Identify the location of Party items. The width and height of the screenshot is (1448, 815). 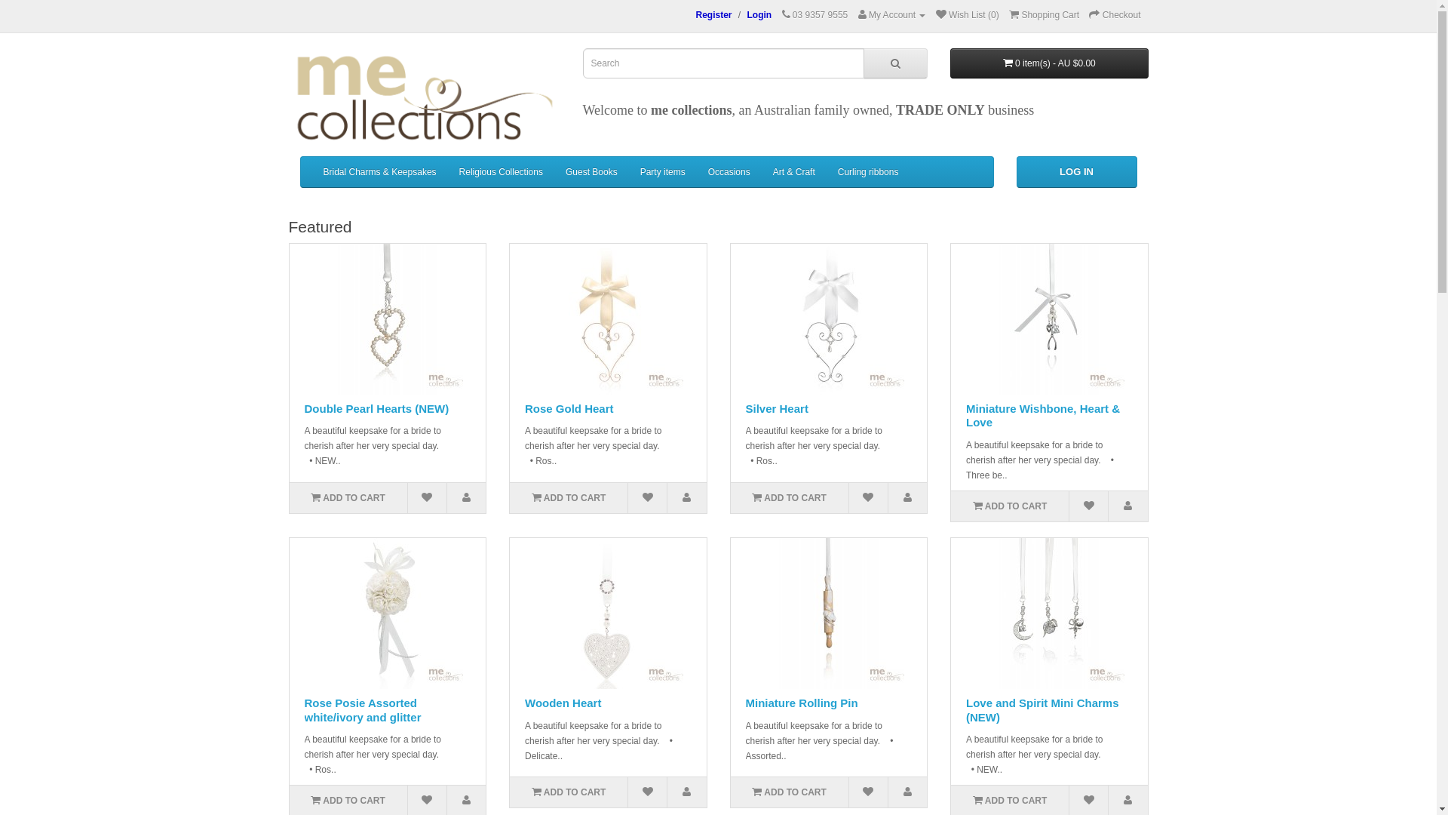
(663, 172).